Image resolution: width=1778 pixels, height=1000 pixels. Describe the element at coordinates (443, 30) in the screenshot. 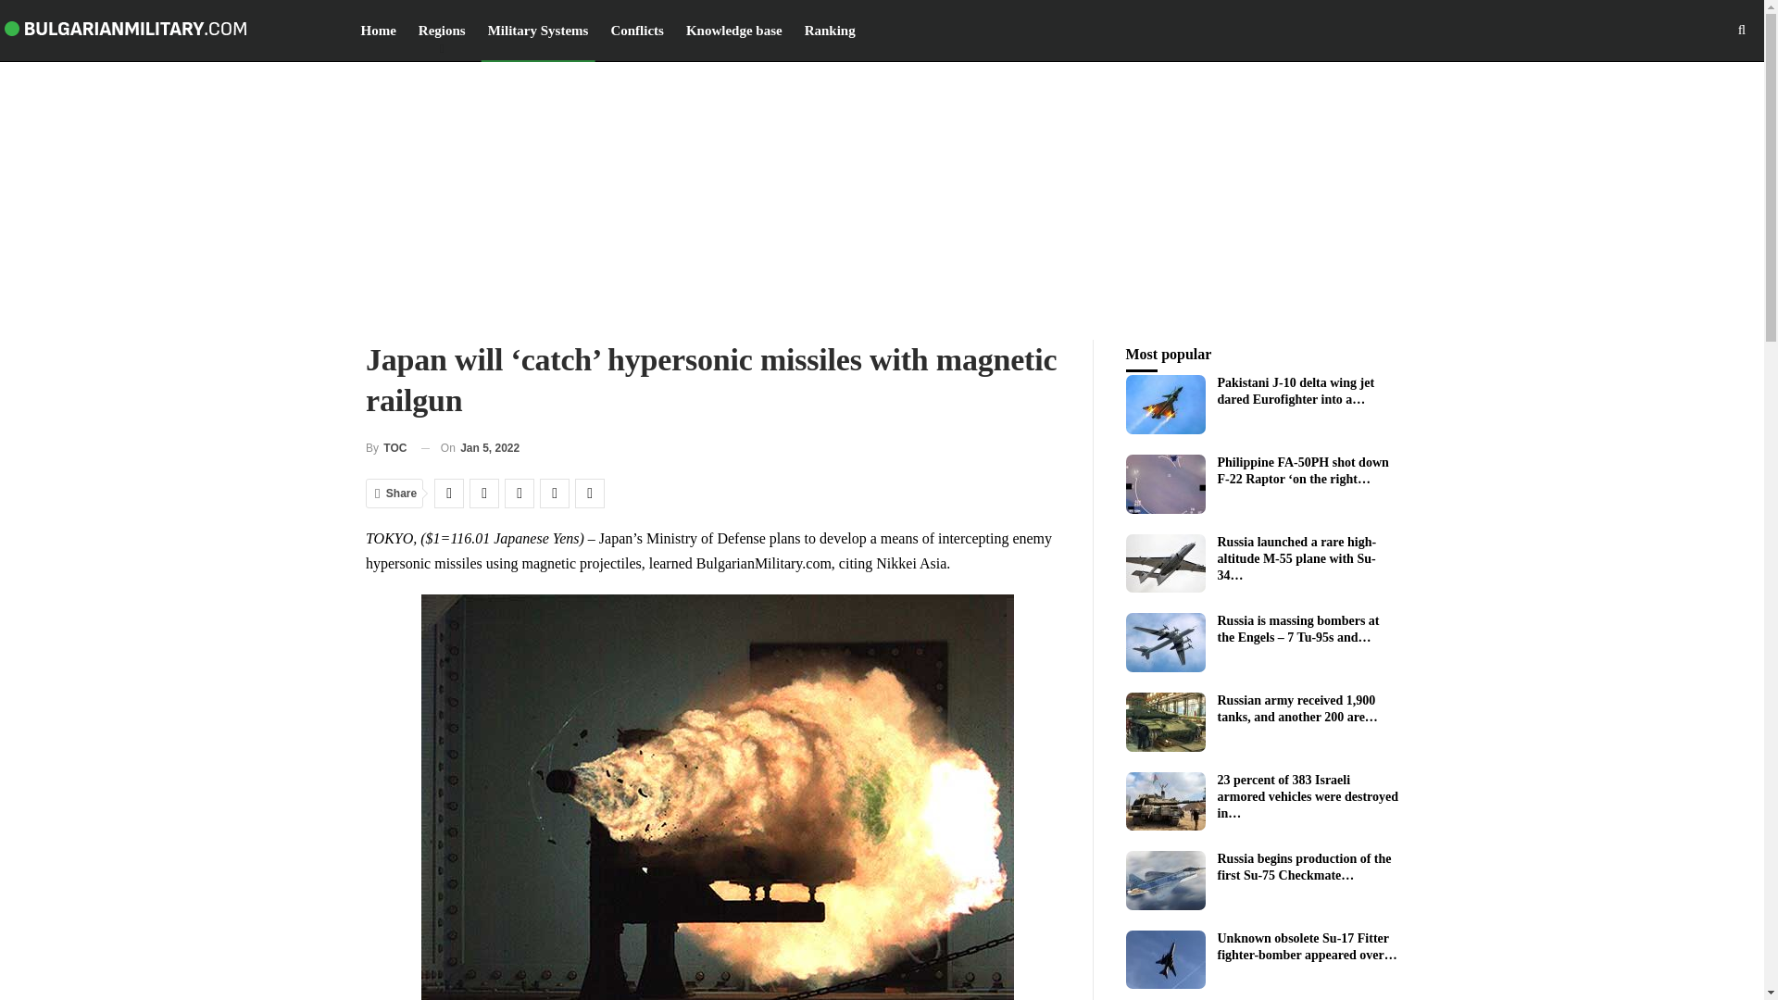

I see `Regions` at that location.